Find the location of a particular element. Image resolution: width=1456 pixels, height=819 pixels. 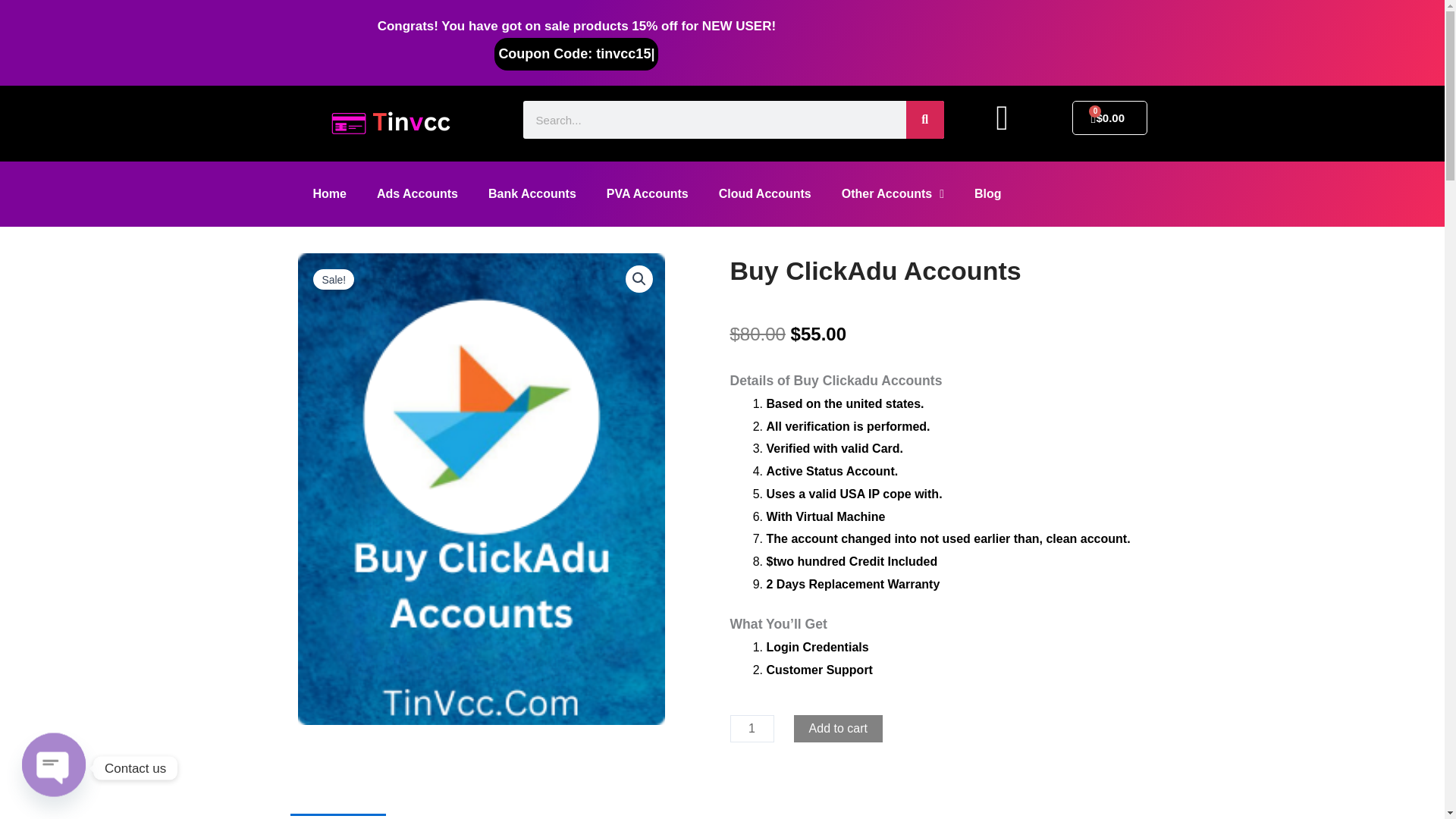

Bank Accounts is located at coordinates (532, 194).